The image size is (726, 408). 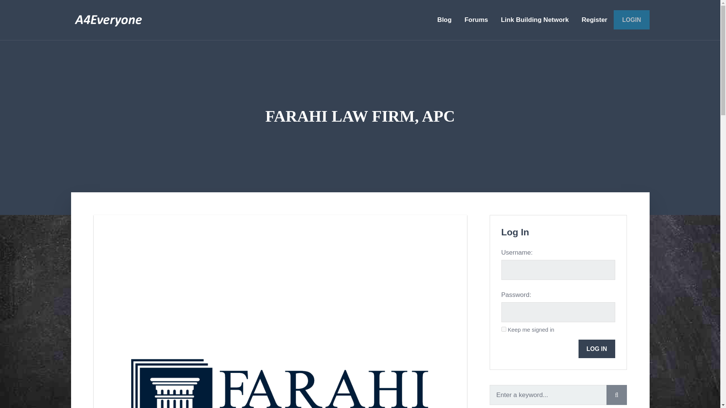 I want to click on LOG IN, so click(x=597, y=349).